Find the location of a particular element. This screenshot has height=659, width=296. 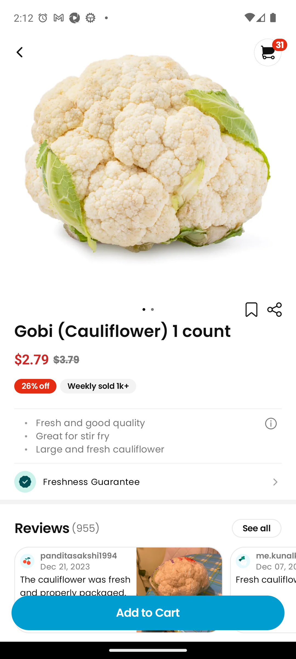

Freshness Guarantee is located at coordinates (148, 482).